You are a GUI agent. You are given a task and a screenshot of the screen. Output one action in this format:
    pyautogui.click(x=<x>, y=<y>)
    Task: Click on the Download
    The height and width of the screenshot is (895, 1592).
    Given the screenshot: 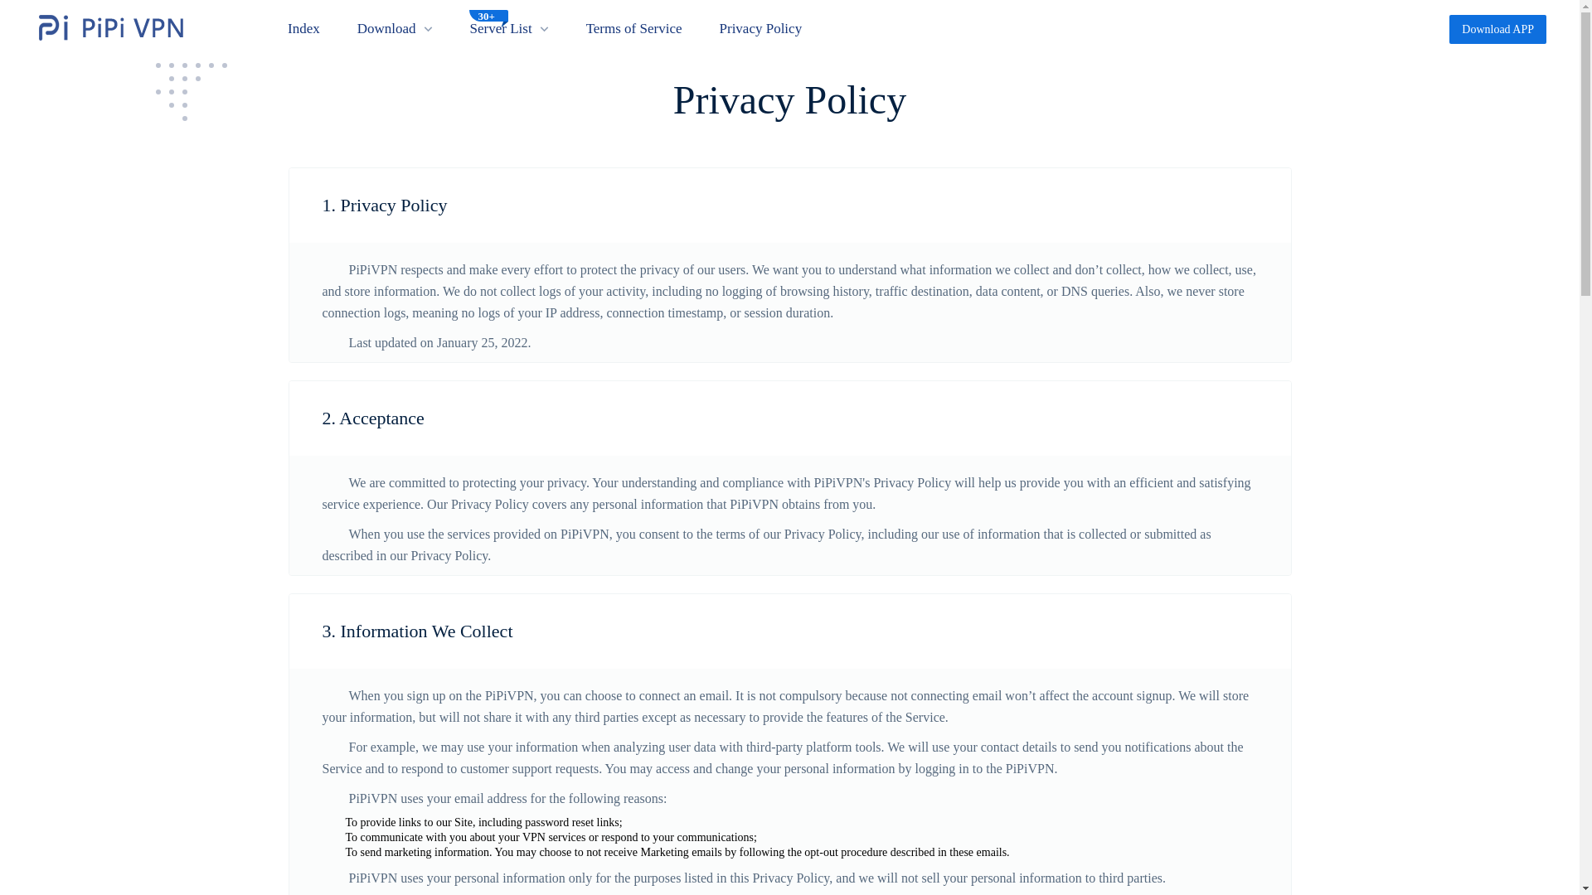 What is the action you would take?
    pyautogui.click(x=386, y=28)
    